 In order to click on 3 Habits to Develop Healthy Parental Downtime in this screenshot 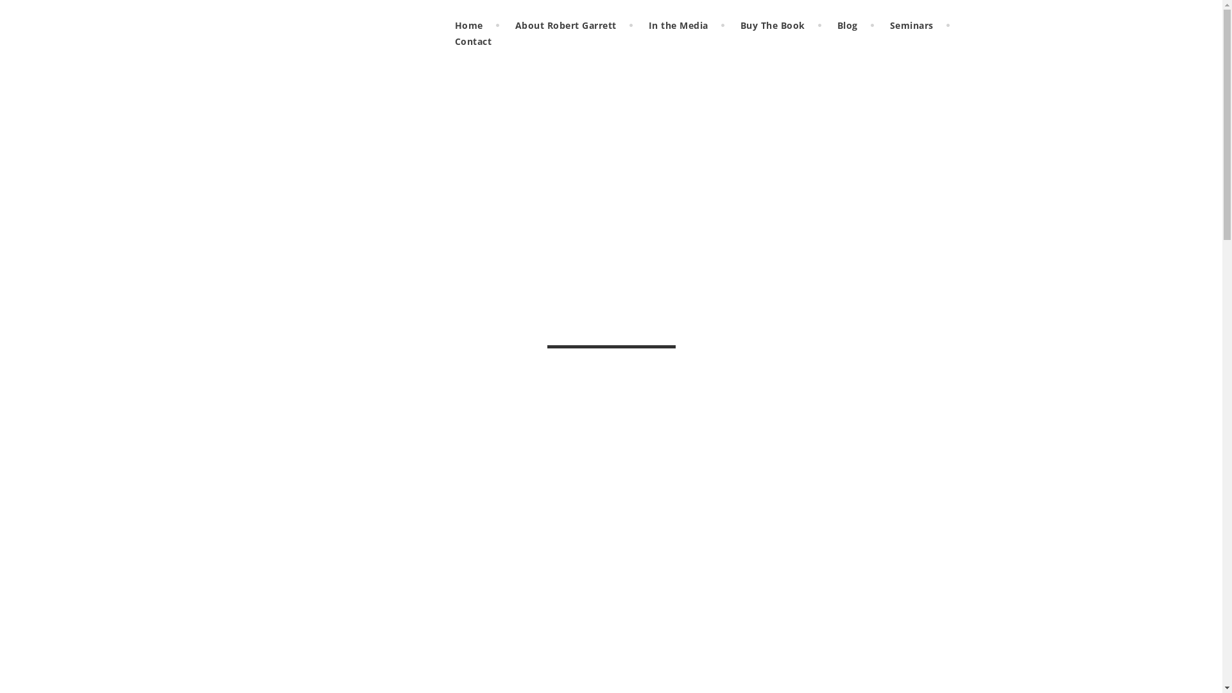, I will do `click(397, 681)`.